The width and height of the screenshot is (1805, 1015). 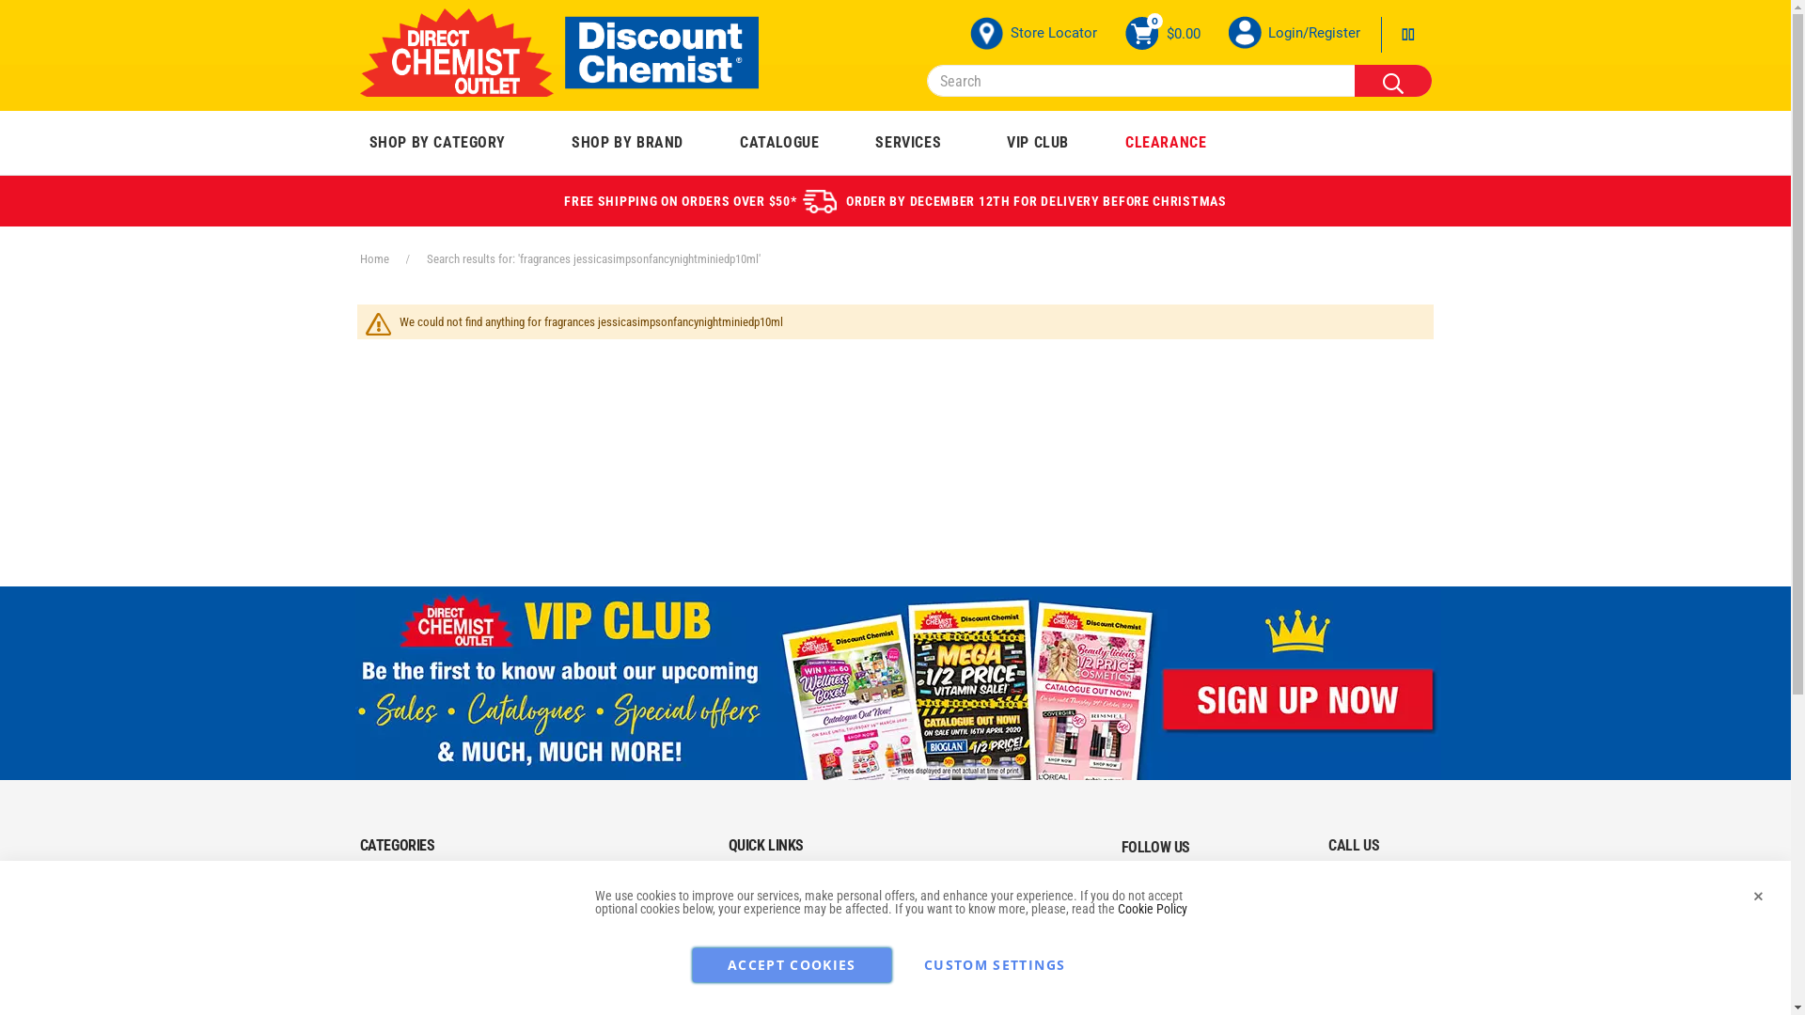 What do you see at coordinates (908, 143) in the screenshot?
I see `SERVICES` at bounding box center [908, 143].